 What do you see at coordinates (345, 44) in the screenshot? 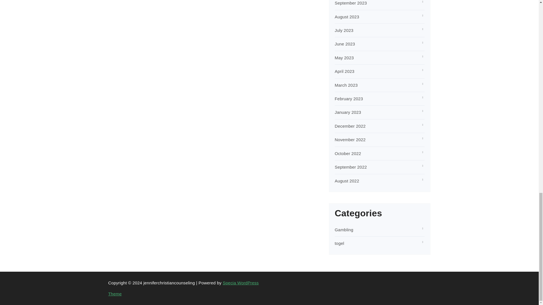
I see `June 2023` at bounding box center [345, 44].